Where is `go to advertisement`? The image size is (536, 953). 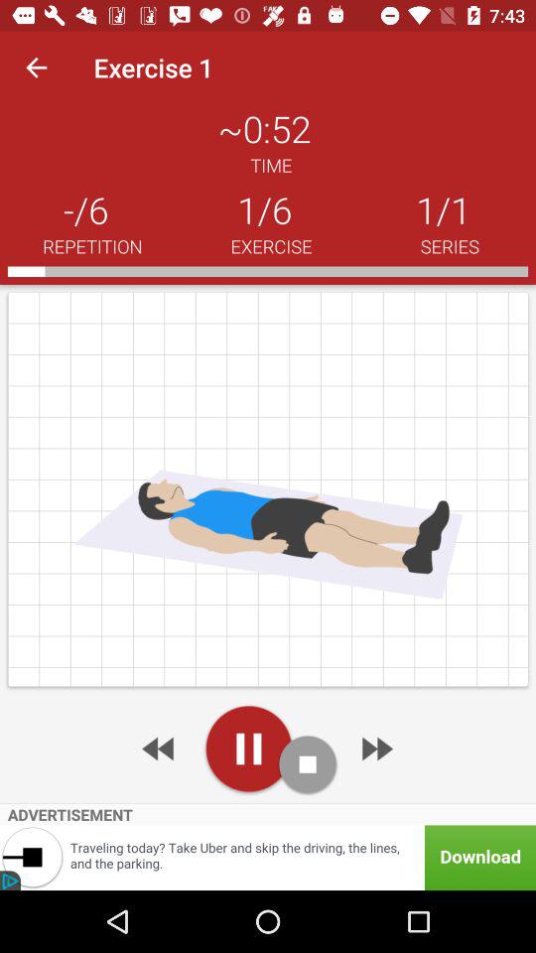
go to advertisement is located at coordinates (375, 749).